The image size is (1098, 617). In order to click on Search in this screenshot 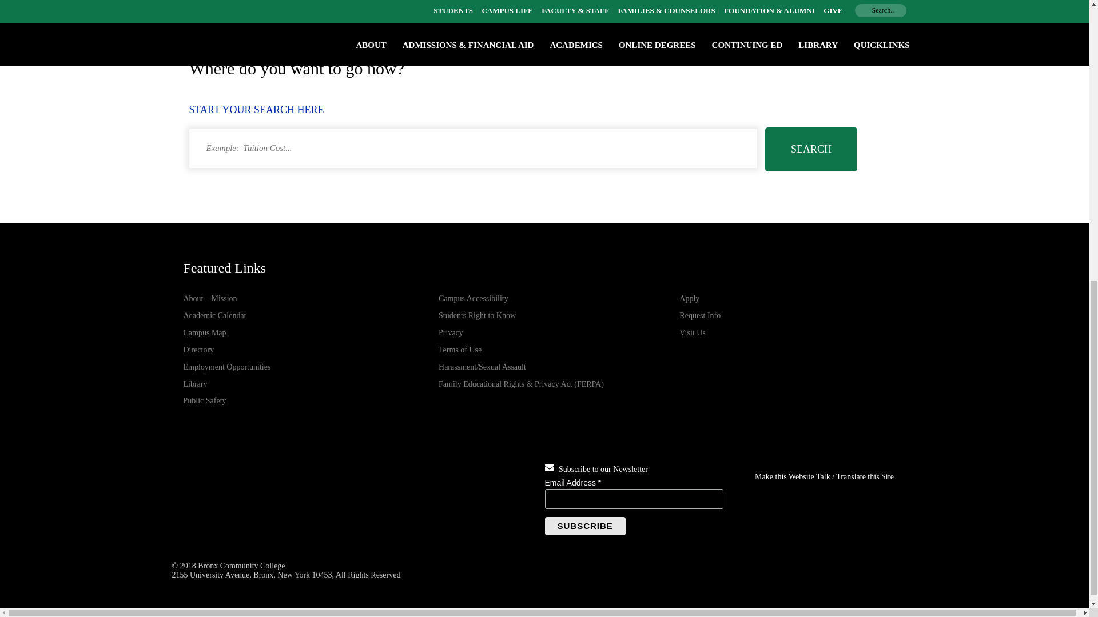, I will do `click(811, 149)`.